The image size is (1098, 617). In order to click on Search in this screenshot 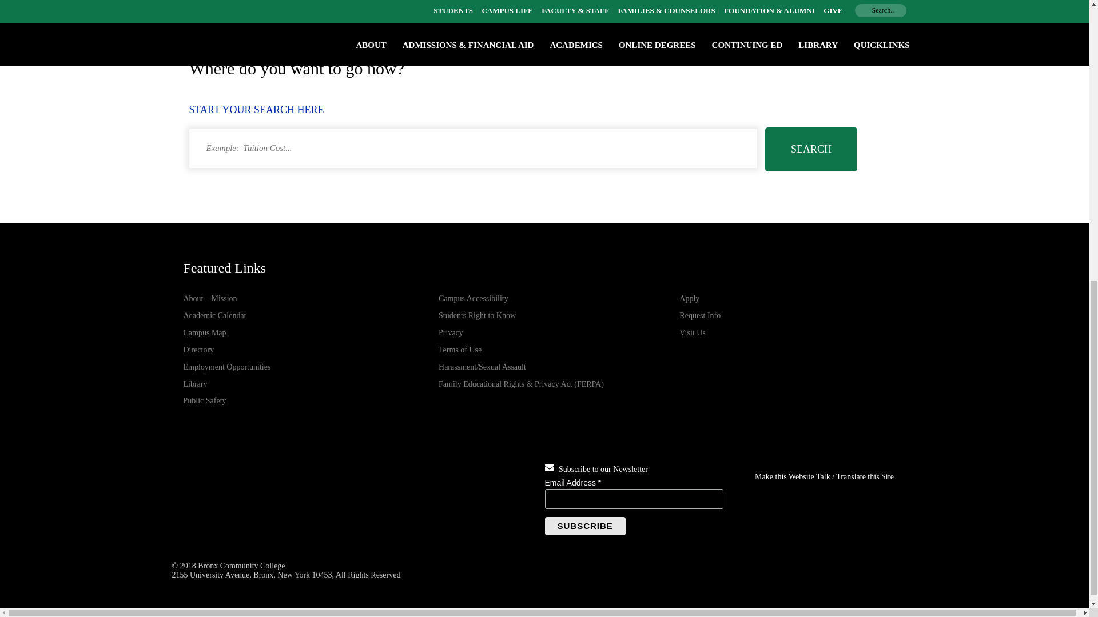, I will do `click(811, 149)`.